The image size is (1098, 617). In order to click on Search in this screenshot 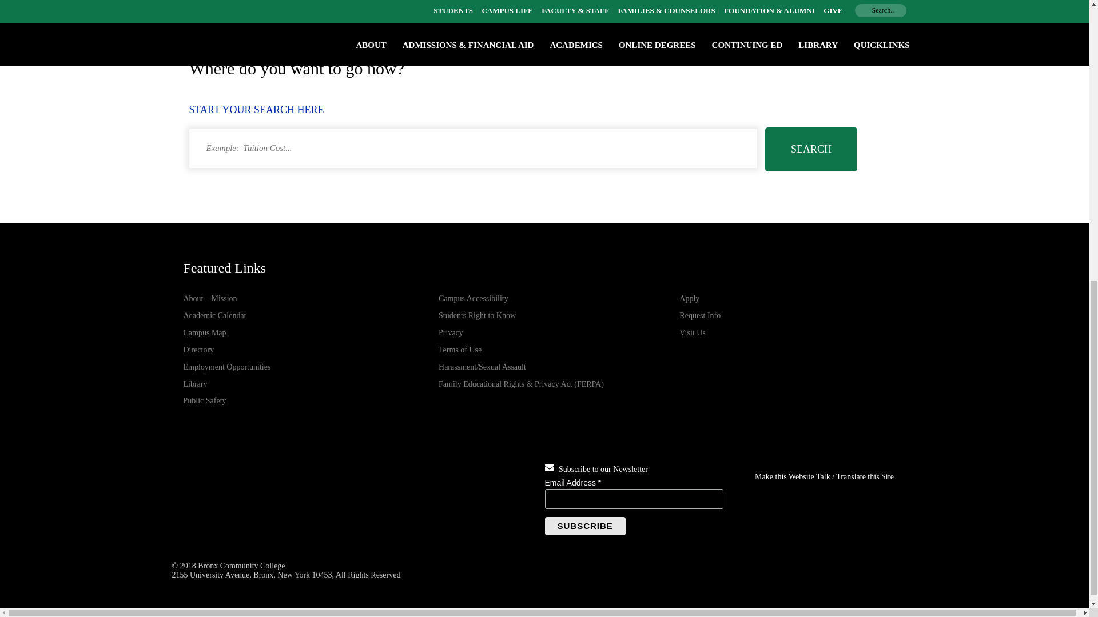, I will do `click(811, 149)`.